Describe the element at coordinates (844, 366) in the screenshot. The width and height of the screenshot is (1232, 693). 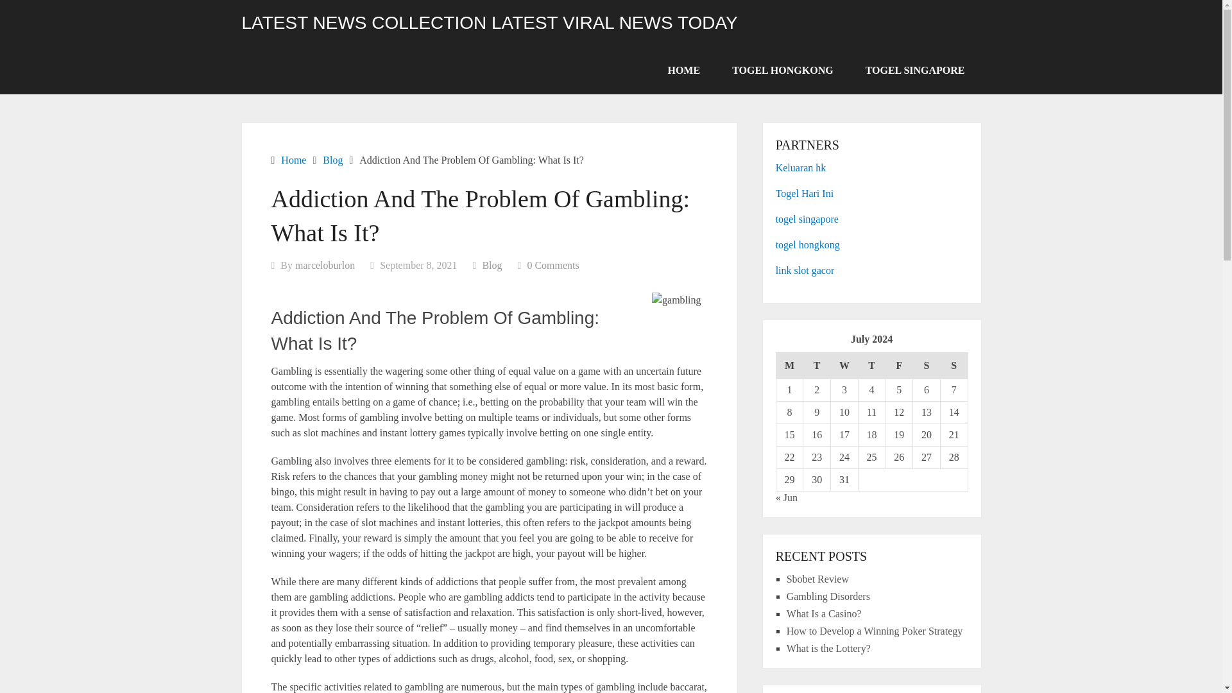
I see `Wednesday` at that location.